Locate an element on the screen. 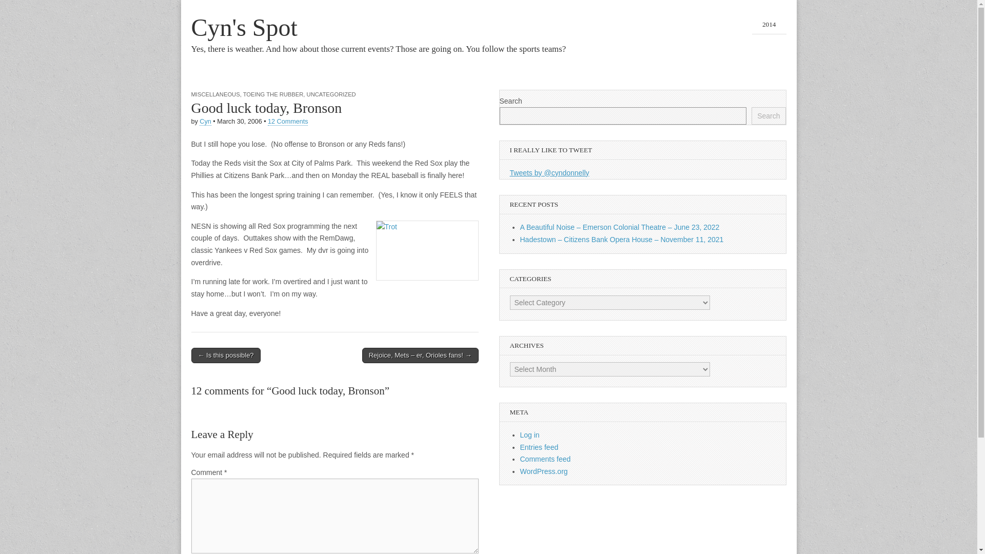  Posts by Cyn is located at coordinates (205, 122).